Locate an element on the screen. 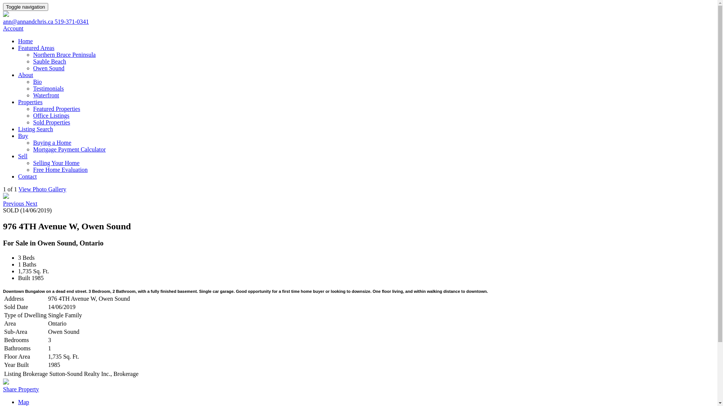  Office Listings is located at coordinates (51, 116).